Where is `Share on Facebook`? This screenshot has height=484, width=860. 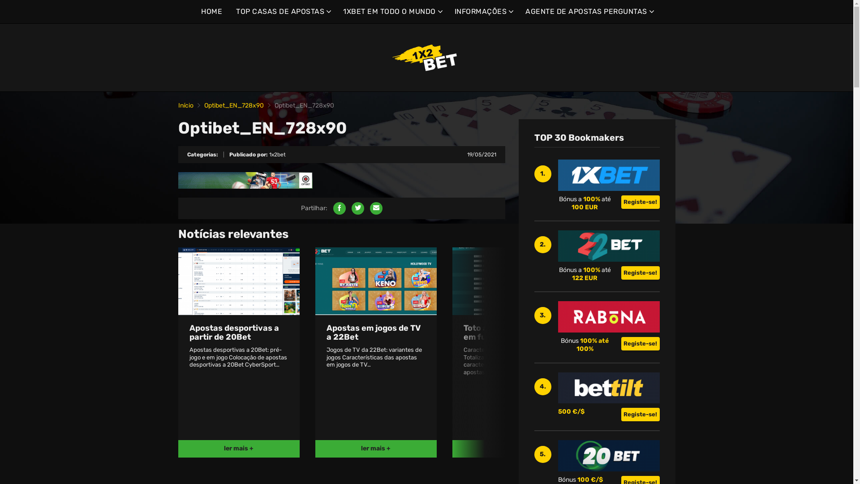
Share on Facebook is located at coordinates (340, 208).